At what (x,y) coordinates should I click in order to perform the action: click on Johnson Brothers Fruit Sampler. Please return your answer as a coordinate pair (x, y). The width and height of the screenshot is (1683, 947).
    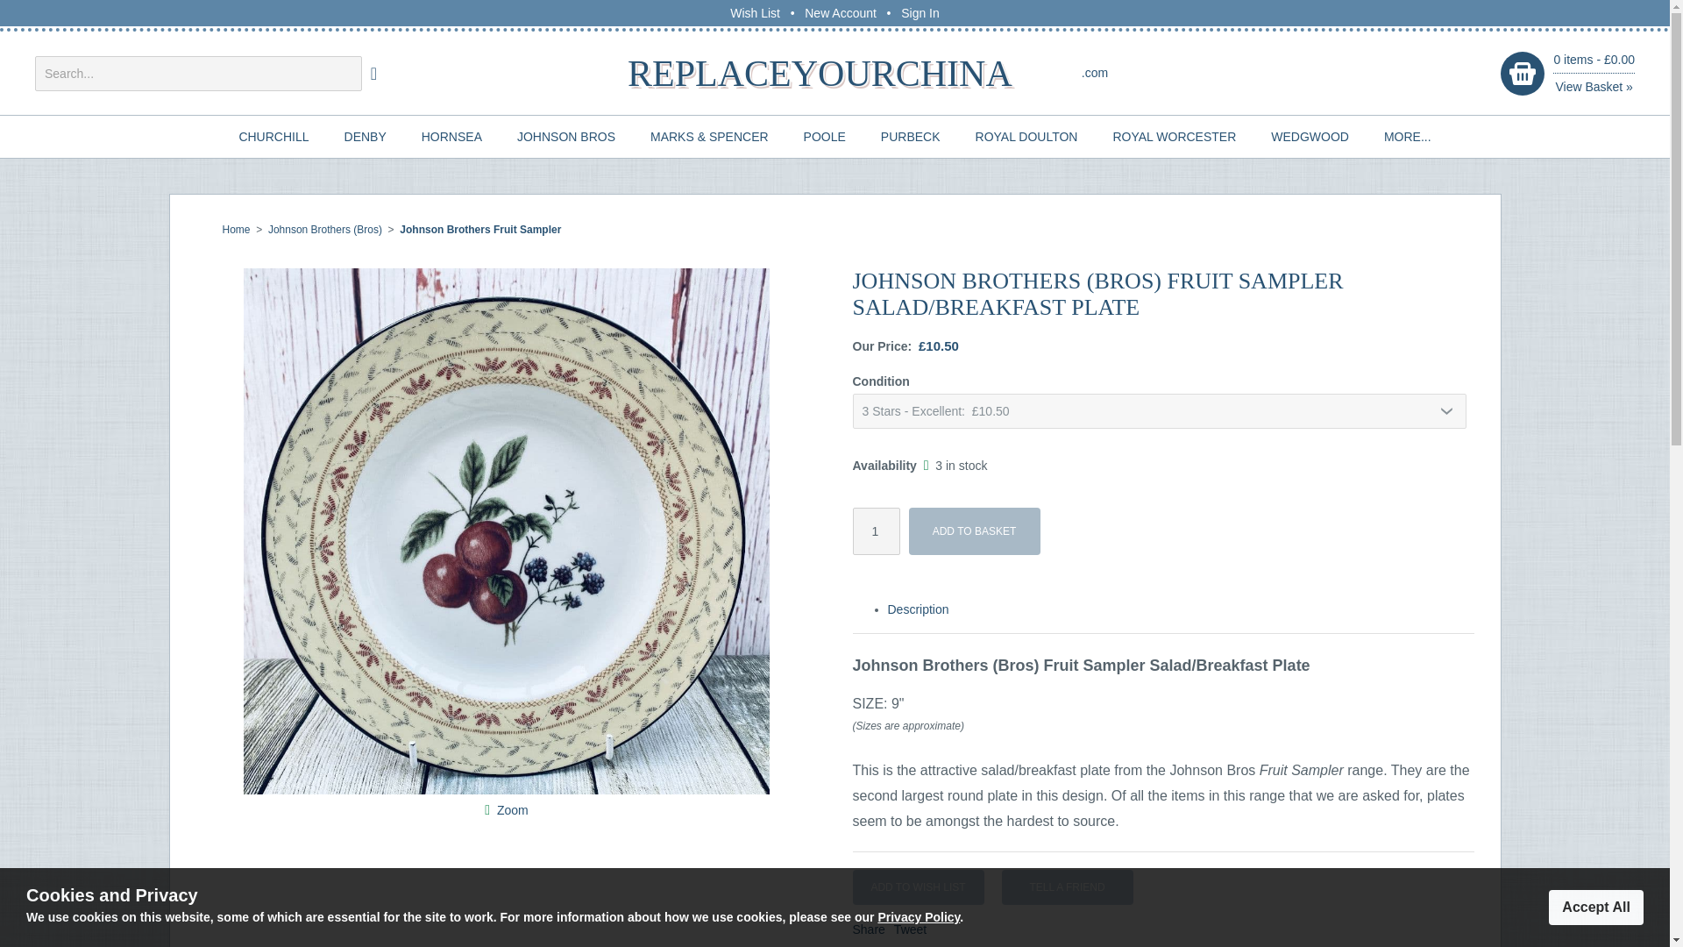
    Looking at the image, I should click on (480, 229).